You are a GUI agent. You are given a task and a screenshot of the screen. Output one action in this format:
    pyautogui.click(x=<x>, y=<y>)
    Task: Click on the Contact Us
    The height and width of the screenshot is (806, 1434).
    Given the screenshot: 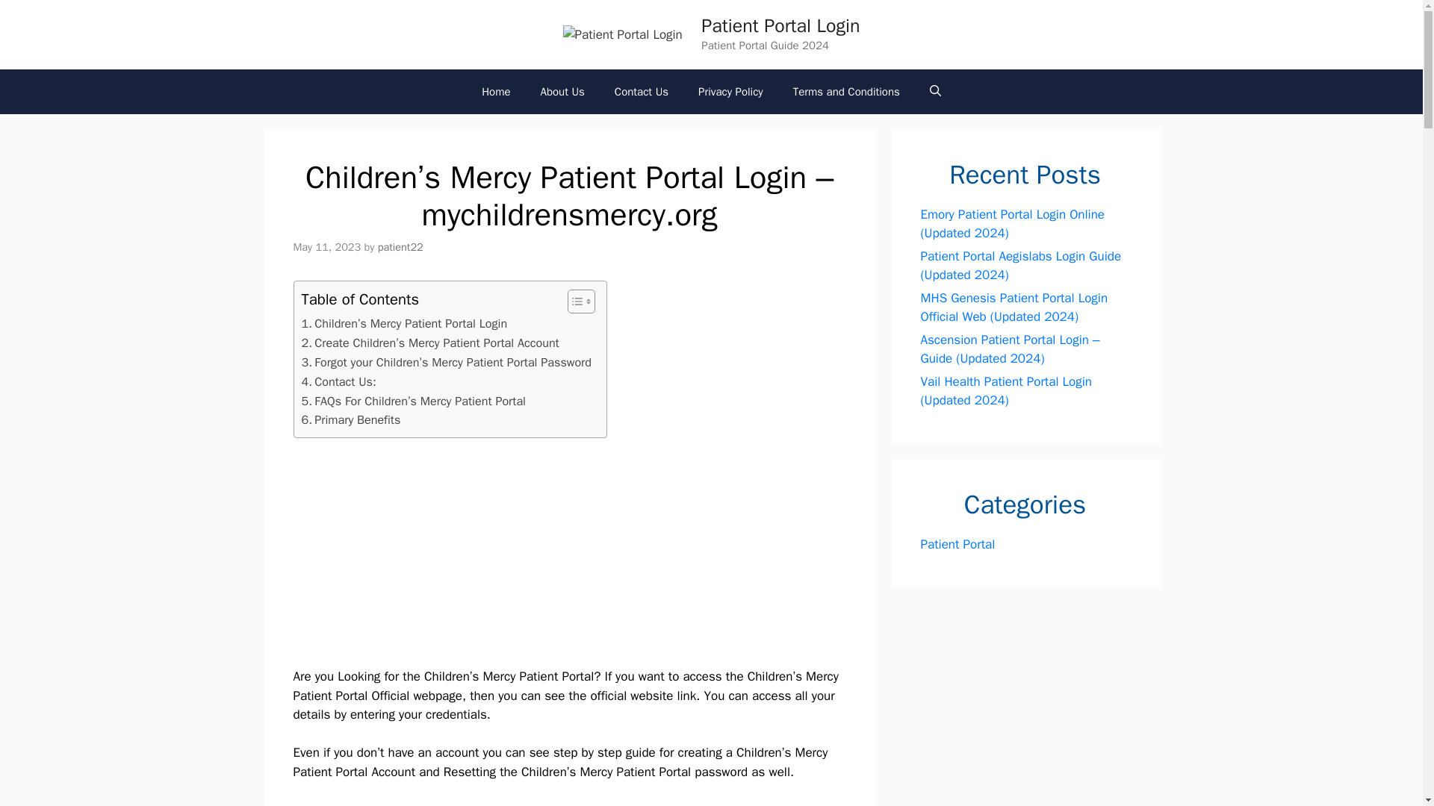 What is the action you would take?
    pyautogui.click(x=641, y=91)
    